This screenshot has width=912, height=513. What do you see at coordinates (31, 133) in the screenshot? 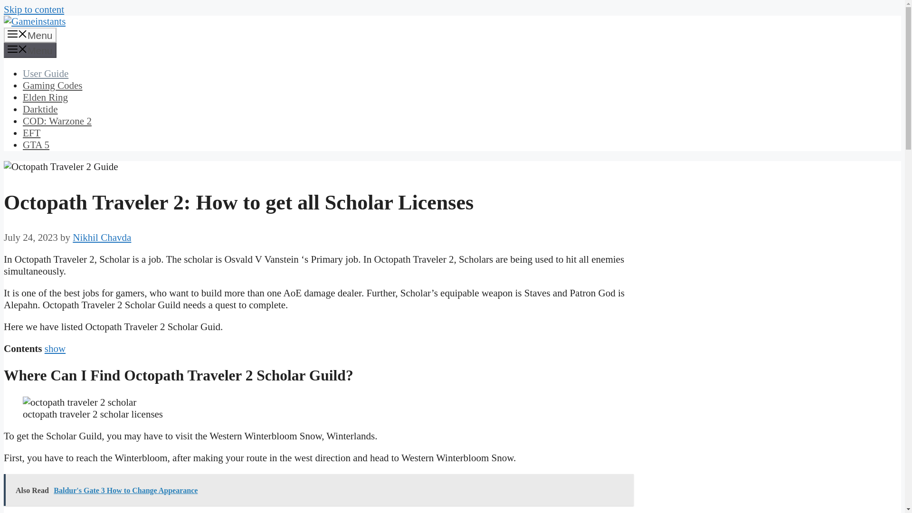
I see `EFT` at bounding box center [31, 133].